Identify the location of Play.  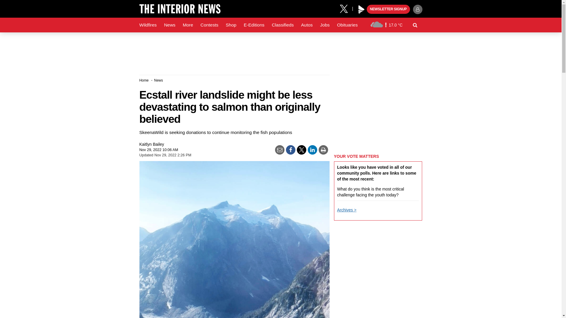
(361, 9).